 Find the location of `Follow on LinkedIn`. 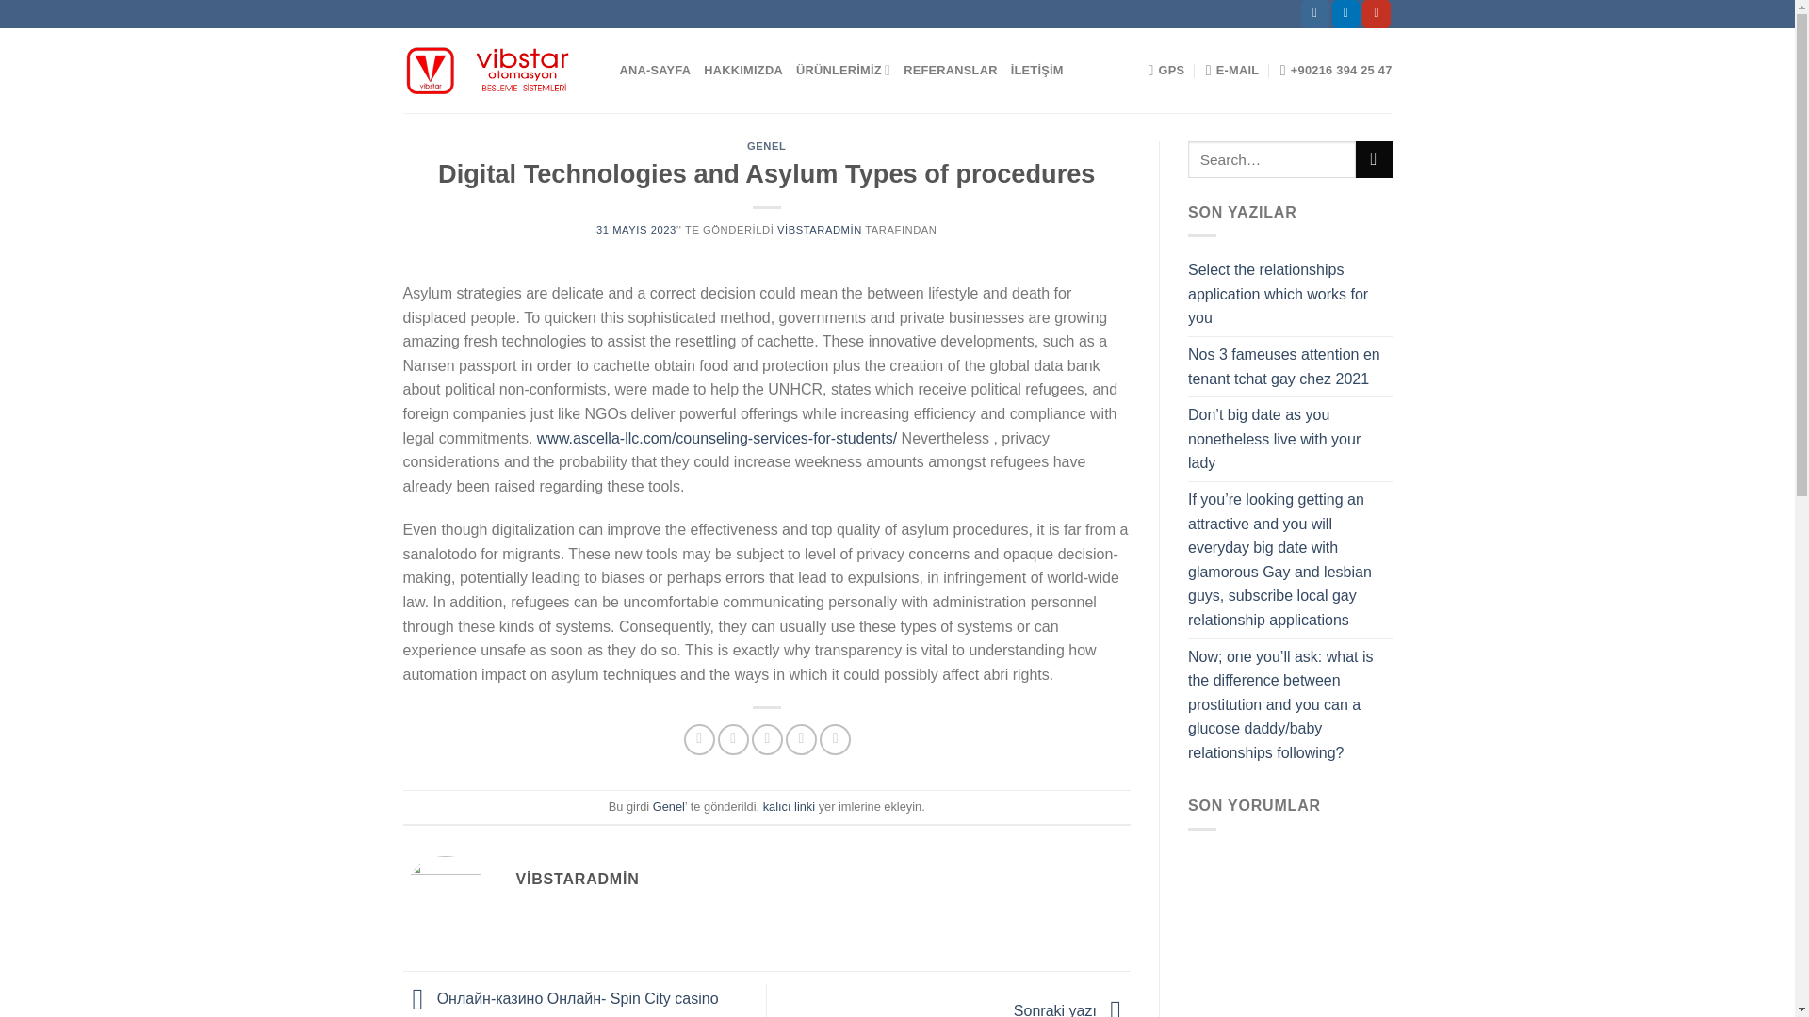

Follow on LinkedIn is located at coordinates (1345, 14).